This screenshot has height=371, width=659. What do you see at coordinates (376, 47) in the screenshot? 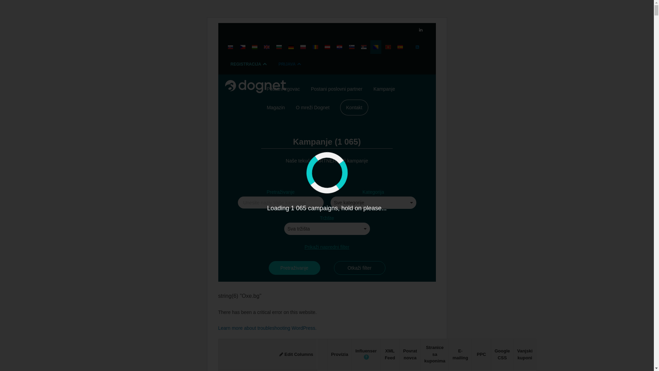
I see `Bosnian` at bounding box center [376, 47].